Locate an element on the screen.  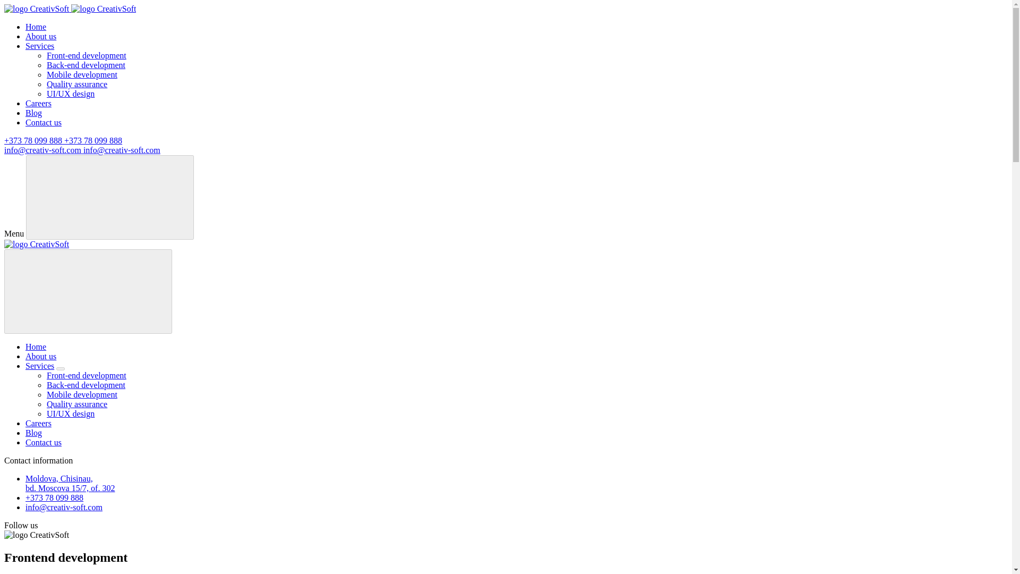
Services is located at coordinates (39, 46).